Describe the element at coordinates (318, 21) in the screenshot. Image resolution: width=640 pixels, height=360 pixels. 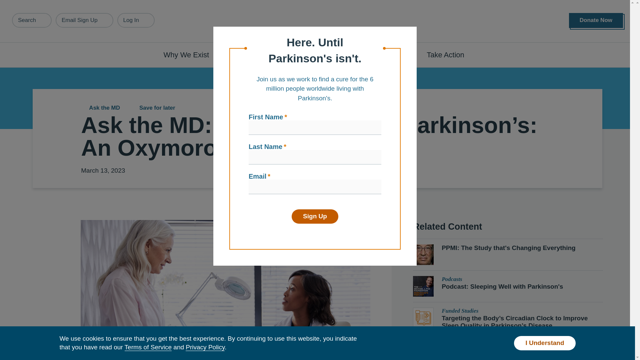
I see `Home Page` at that location.